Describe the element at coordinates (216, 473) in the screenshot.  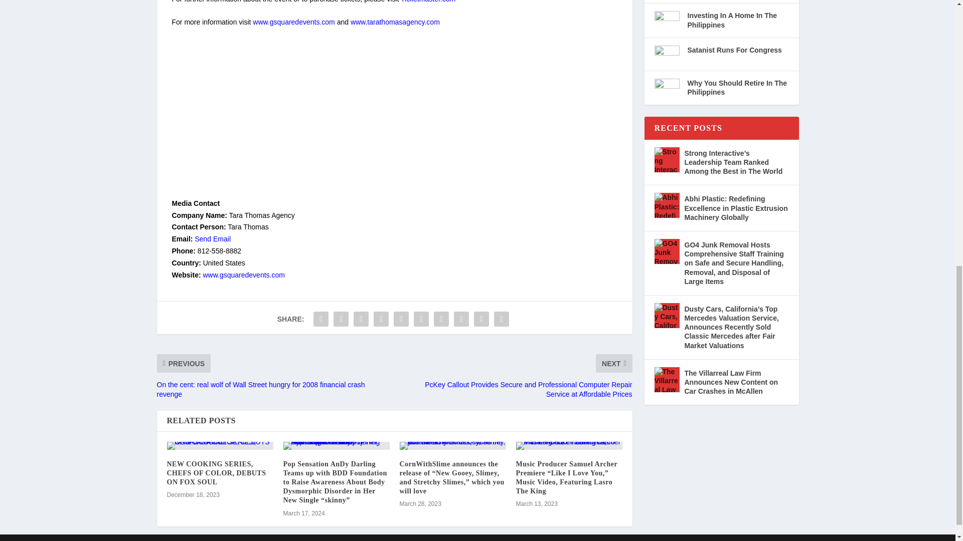
I see `NEW COOKING SERIES, CHEFS OF COLOR, DEBUTS ON FOX SOUL` at that location.